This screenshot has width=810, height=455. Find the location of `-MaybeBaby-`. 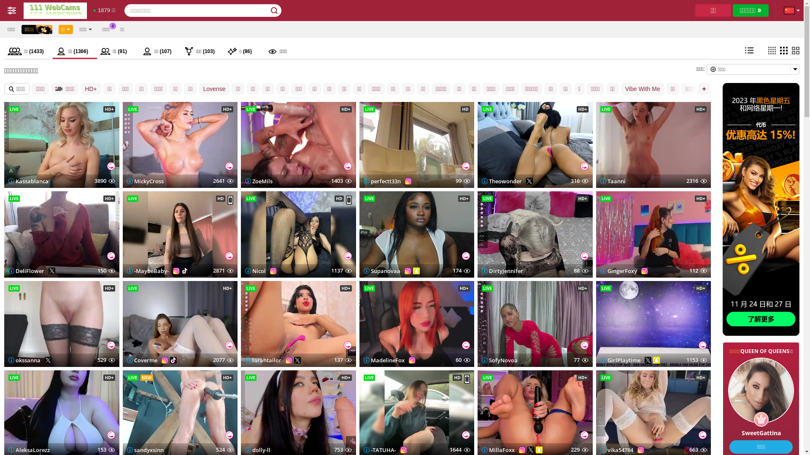

-MaybeBaby- is located at coordinates (148, 271).